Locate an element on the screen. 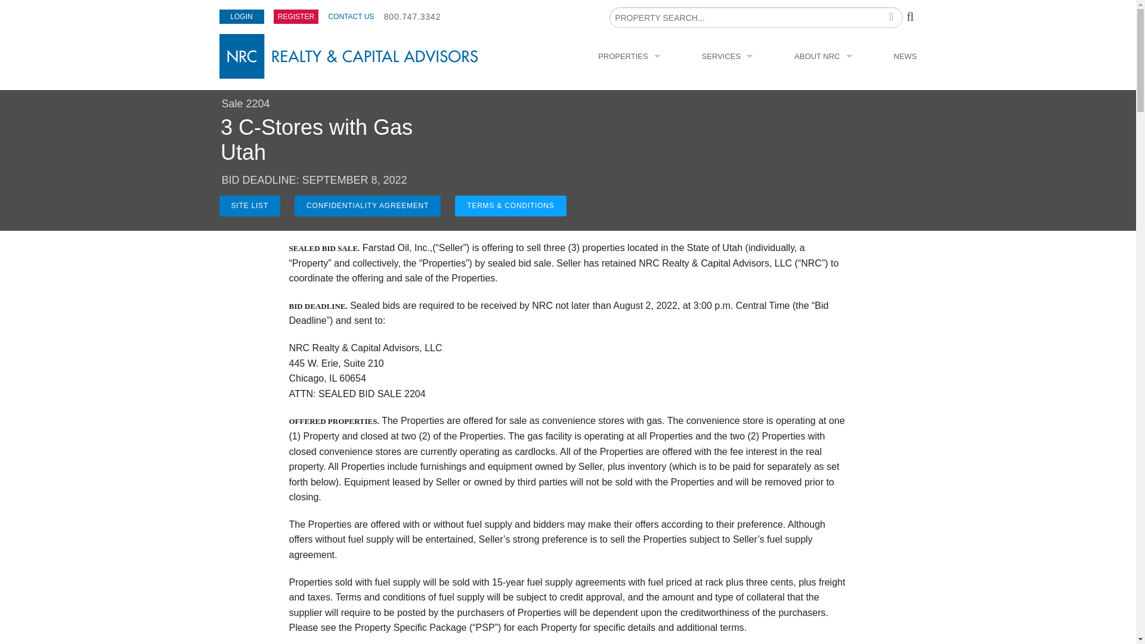 The image size is (1145, 644). CONTACT US is located at coordinates (351, 16).